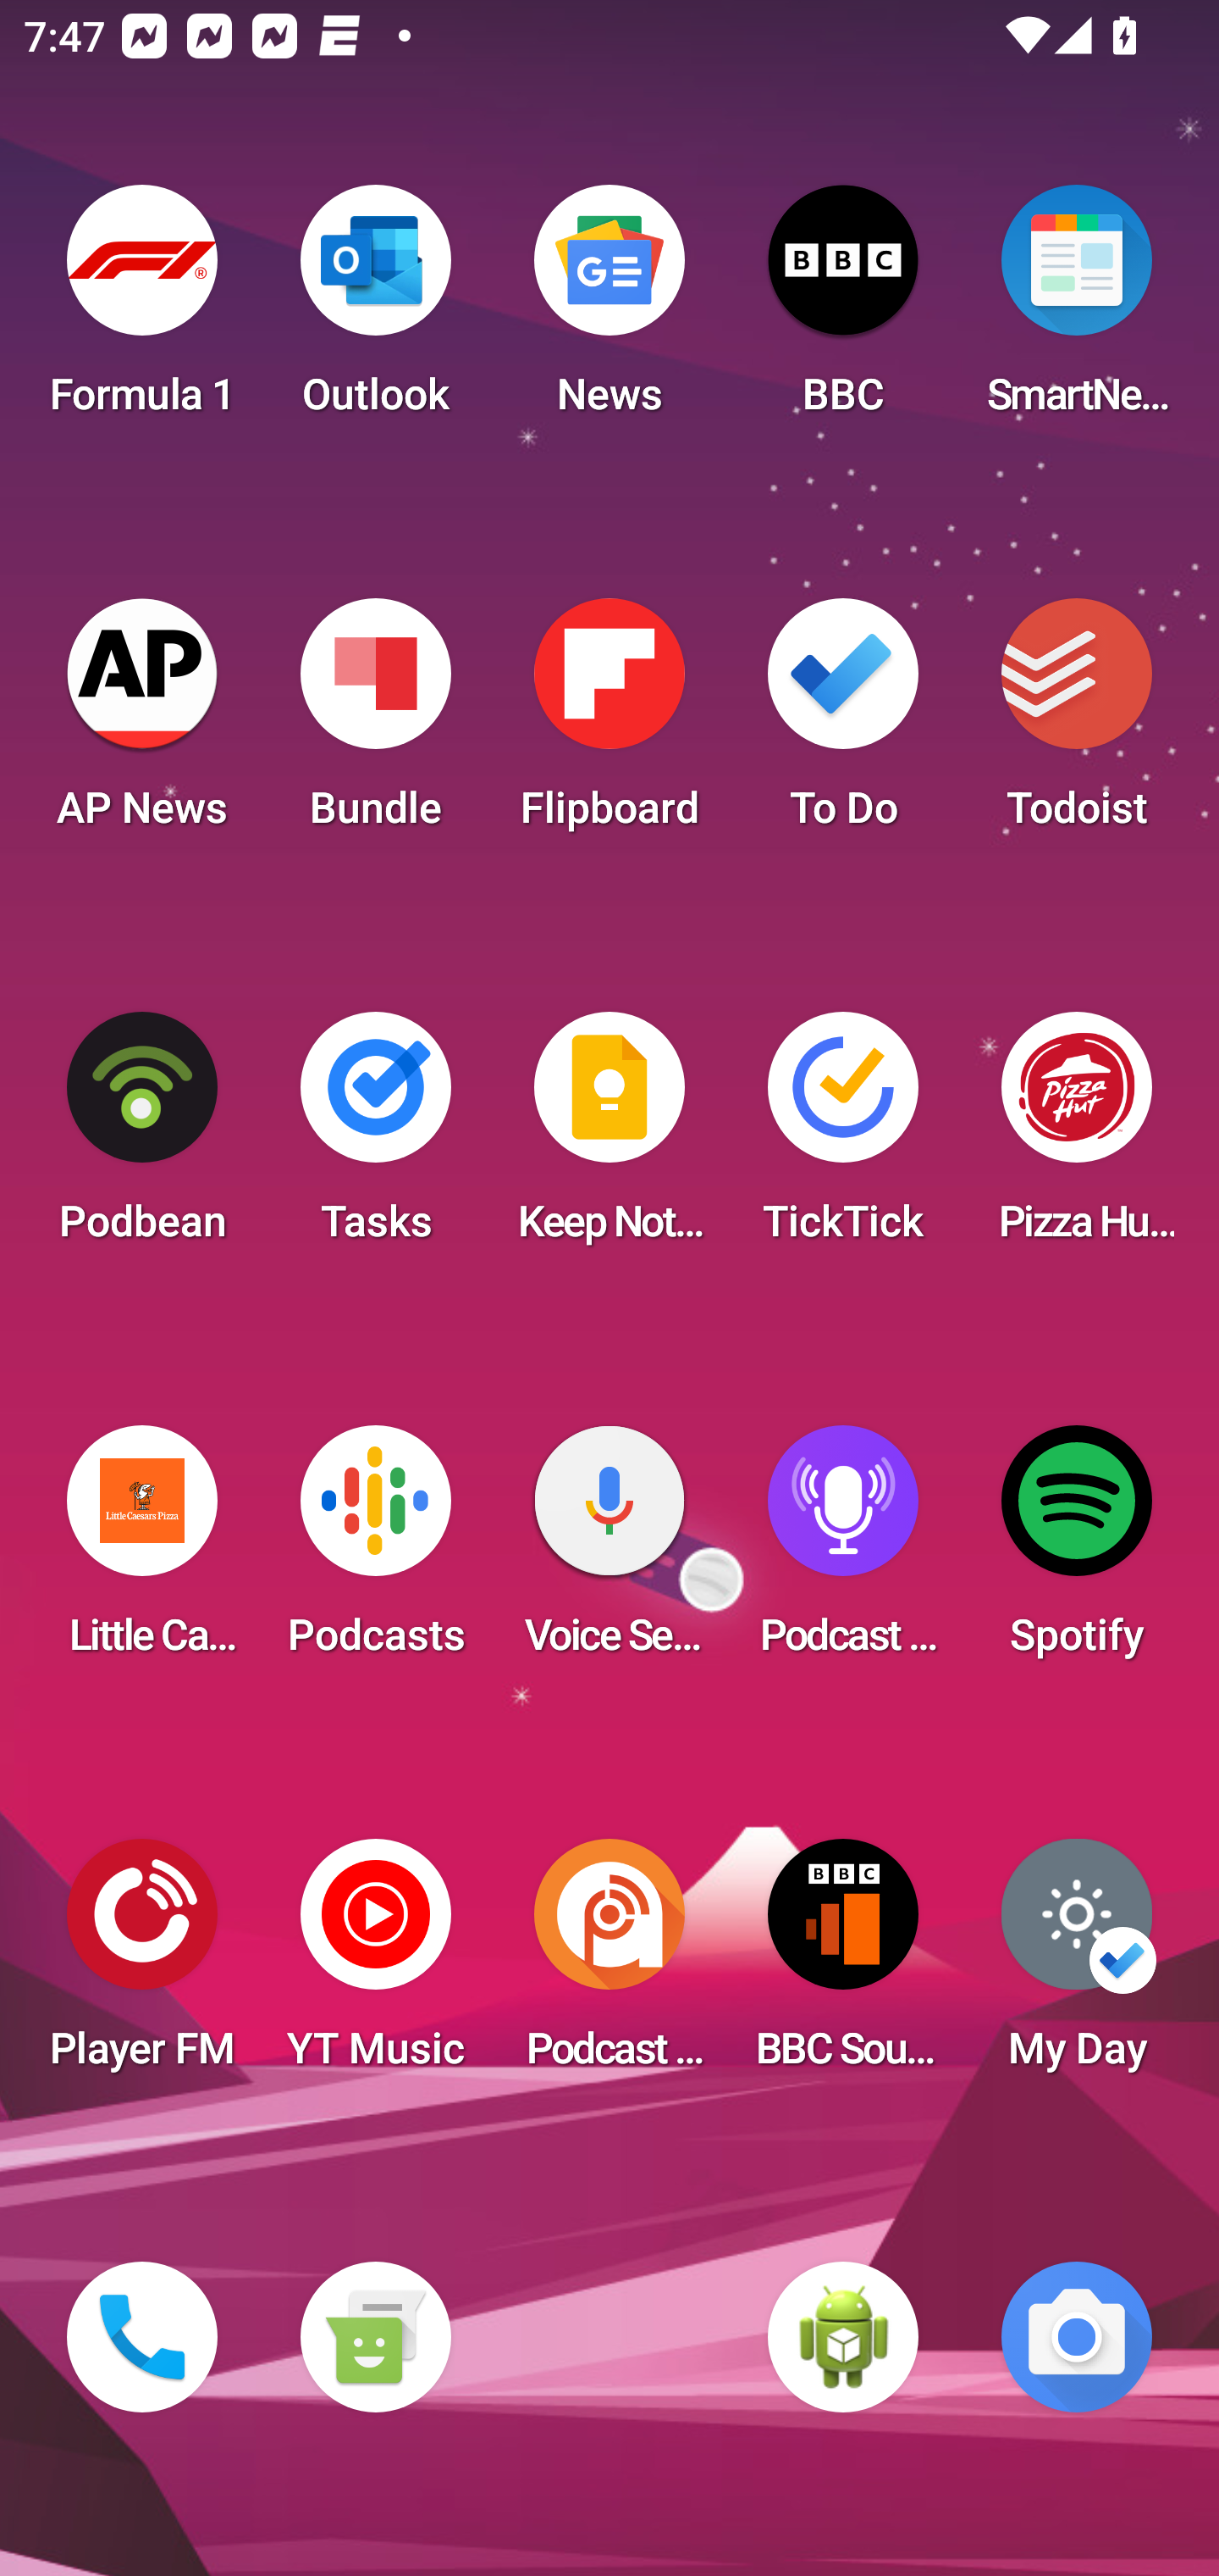 The height and width of the screenshot is (2576, 1219). I want to click on Player FM, so click(142, 1964).